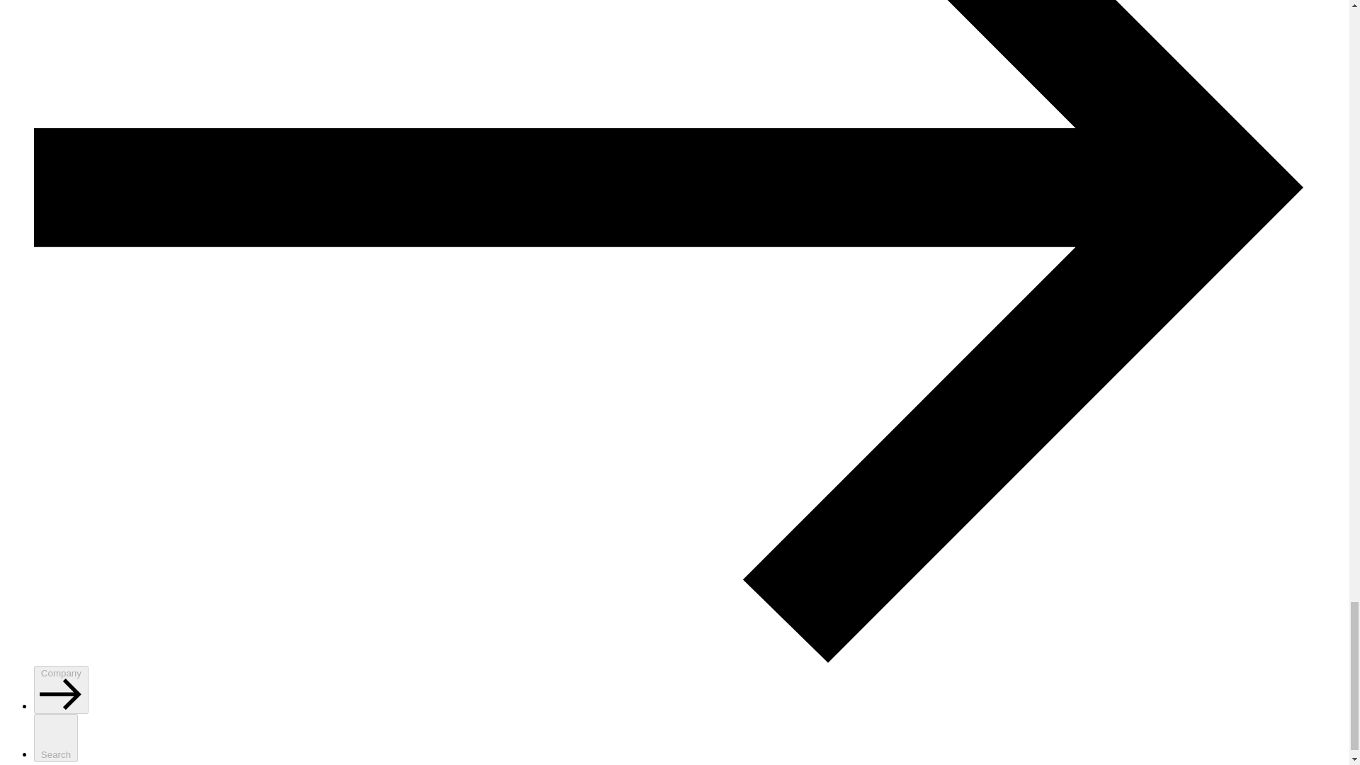 This screenshot has height=765, width=1360. What do you see at coordinates (55, 737) in the screenshot?
I see `Search` at bounding box center [55, 737].